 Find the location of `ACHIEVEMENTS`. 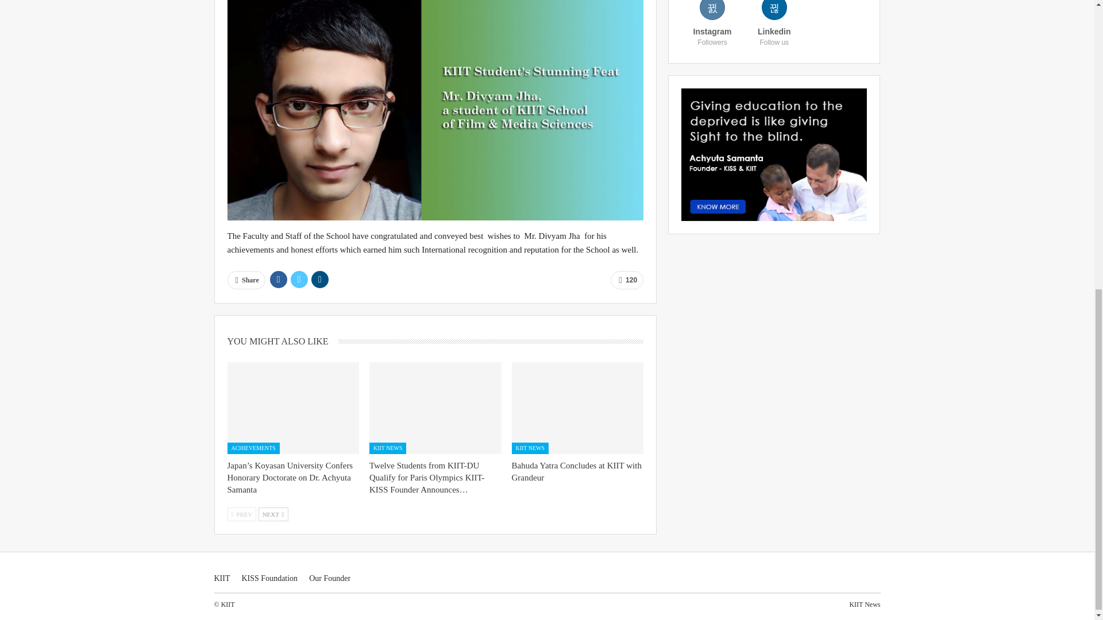

ACHIEVEMENTS is located at coordinates (253, 448).